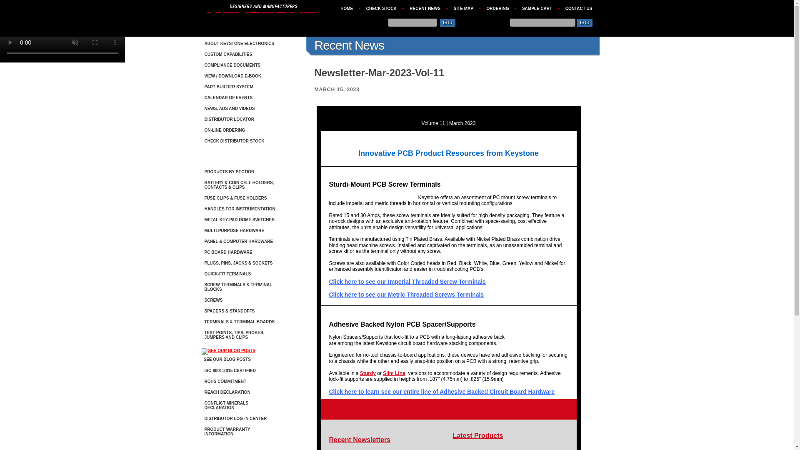 The image size is (800, 450). What do you see at coordinates (240, 66) in the screenshot?
I see `COMPLIANCE DOCUMENTS` at bounding box center [240, 66].